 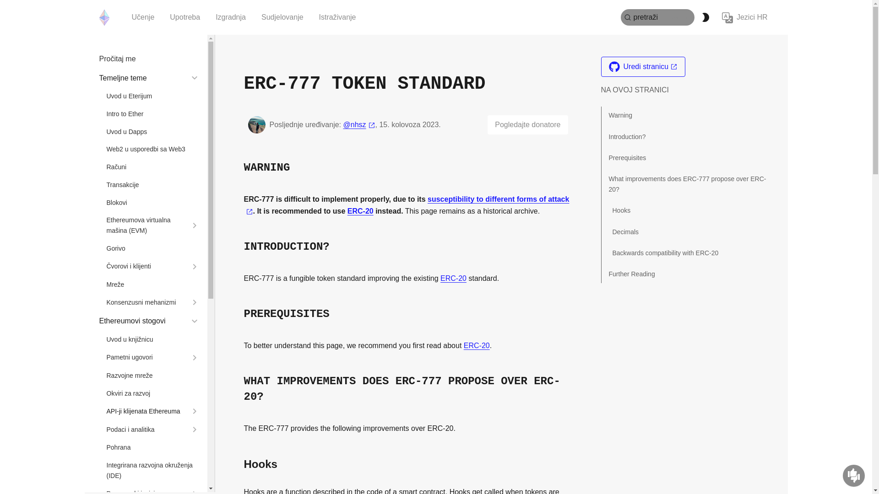 I want to click on Blokovi, so click(x=153, y=203).